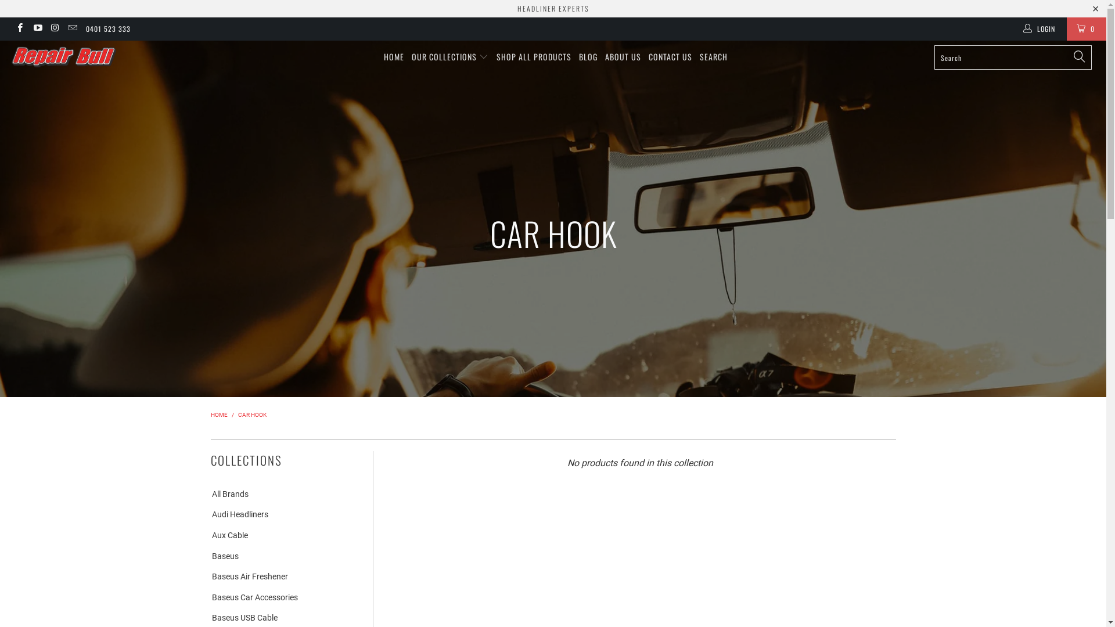  What do you see at coordinates (108, 29) in the screenshot?
I see `0401 523 333` at bounding box center [108, 29].